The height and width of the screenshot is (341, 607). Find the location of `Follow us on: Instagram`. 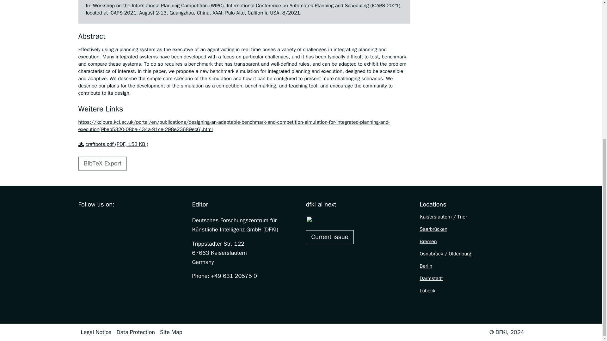

Follow us on: Instagram is located at coordinates (95, 220).